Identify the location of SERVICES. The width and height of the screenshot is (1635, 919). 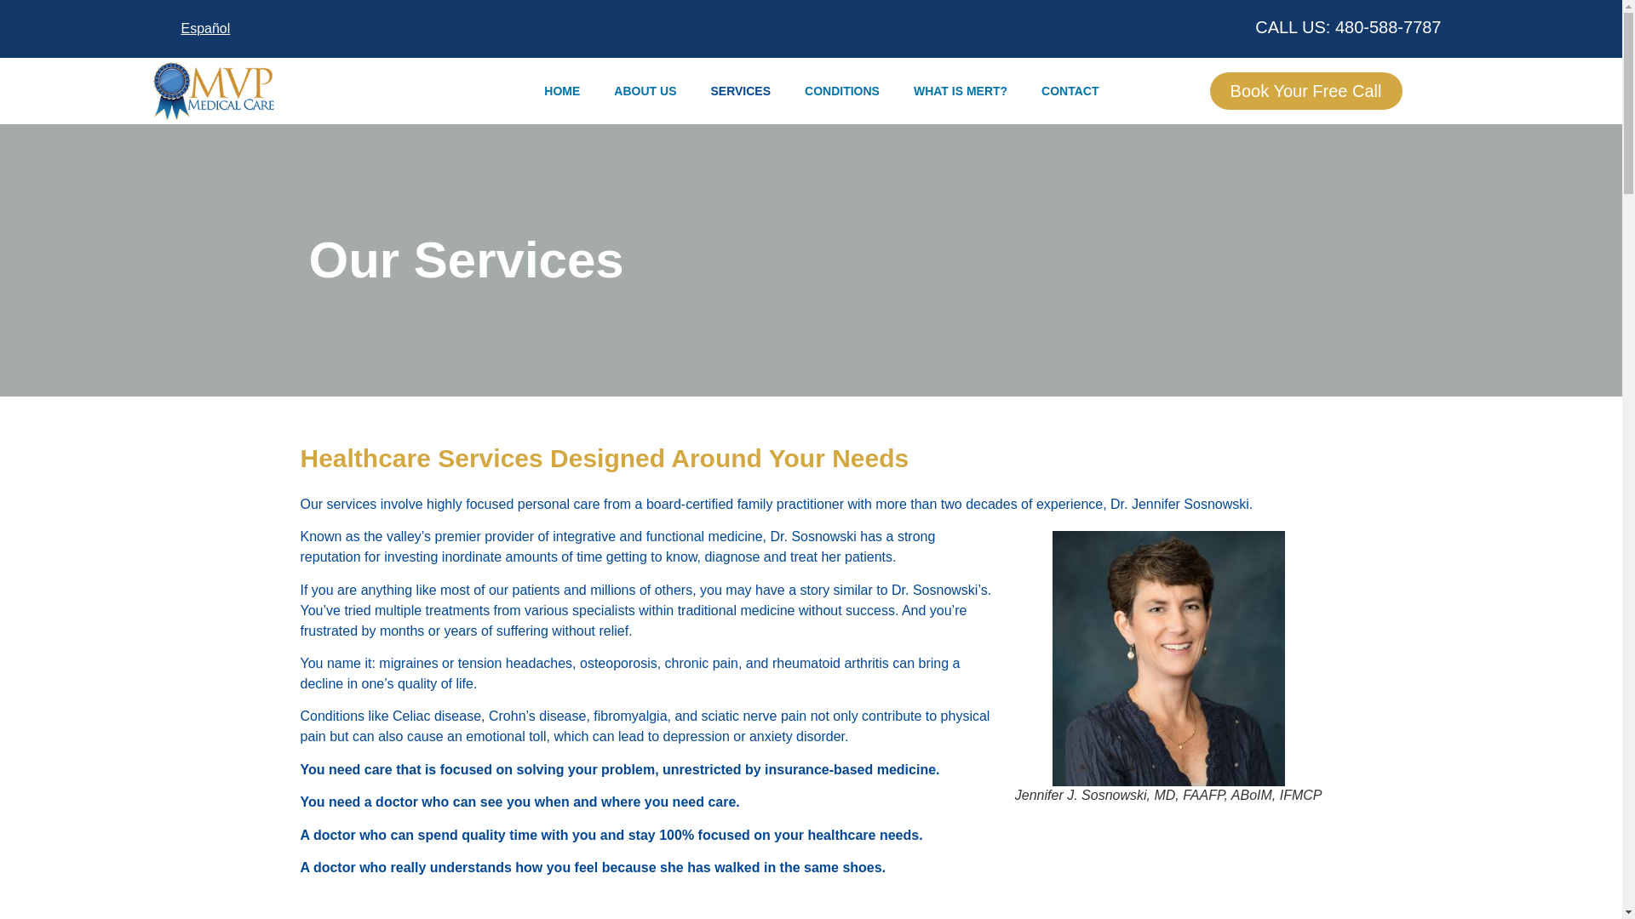
(741, 90).